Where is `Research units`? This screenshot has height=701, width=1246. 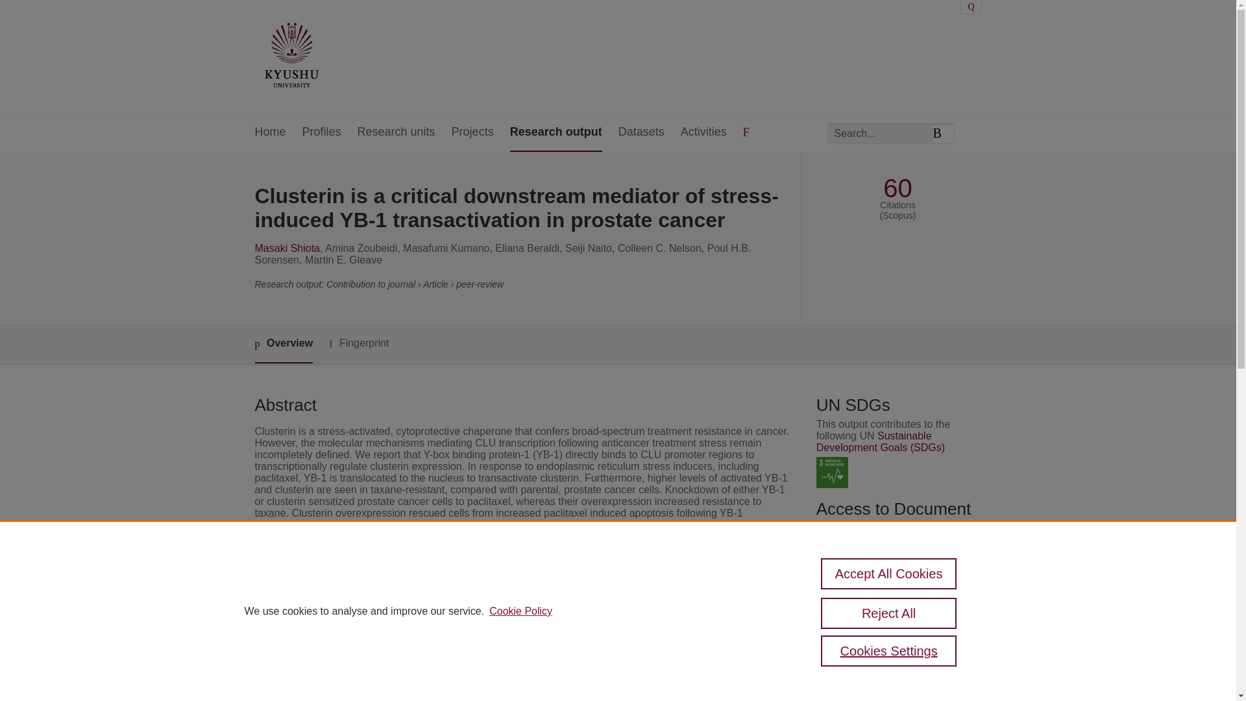
Research units is located at coordinates (396, 132).